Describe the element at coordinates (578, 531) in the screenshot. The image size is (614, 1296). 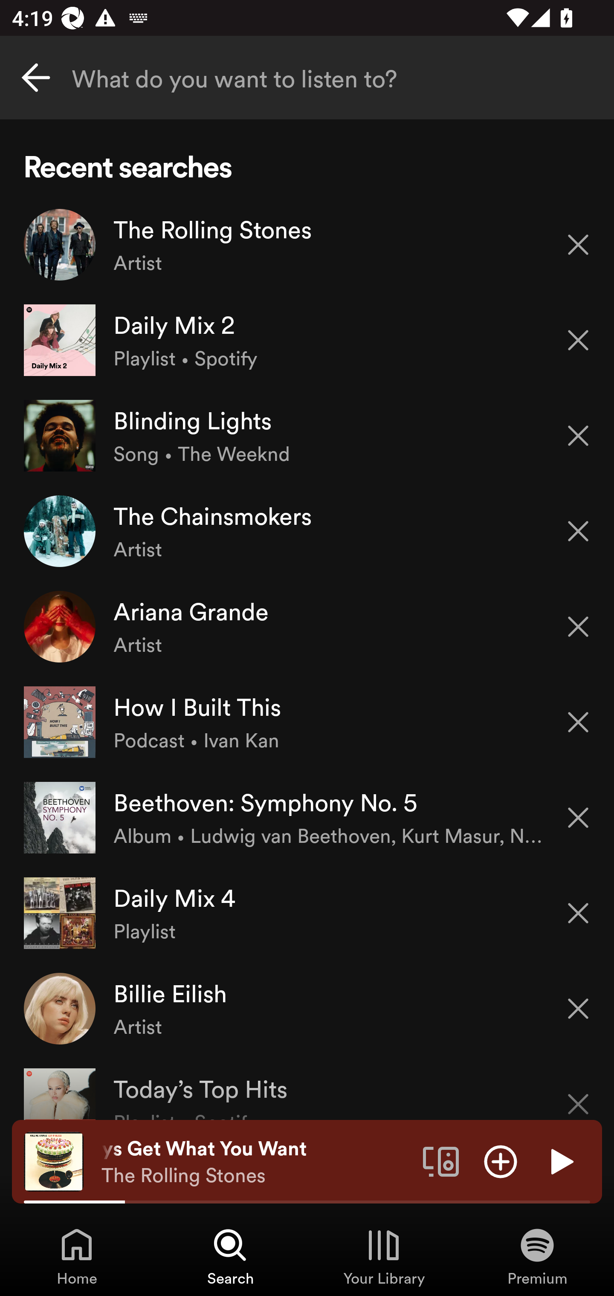
I see `Remove` at that location.